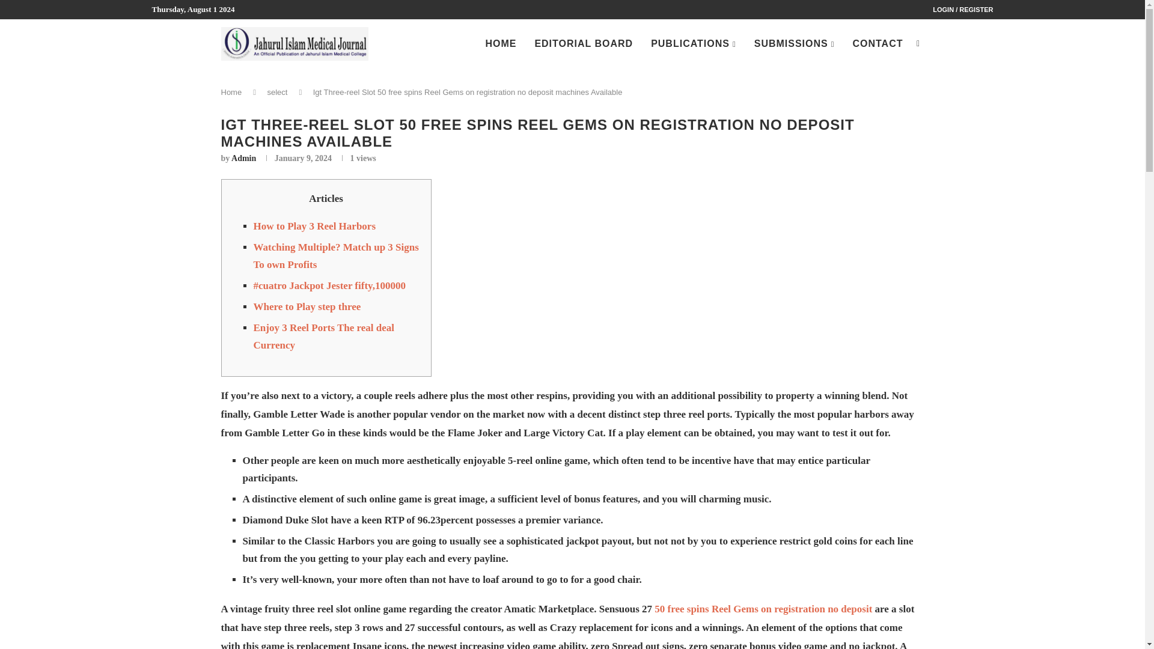 Image resolution: width=1154 pixels, height=649 pixels. I want to click on SUBMISSIONS, so click(795, 44).